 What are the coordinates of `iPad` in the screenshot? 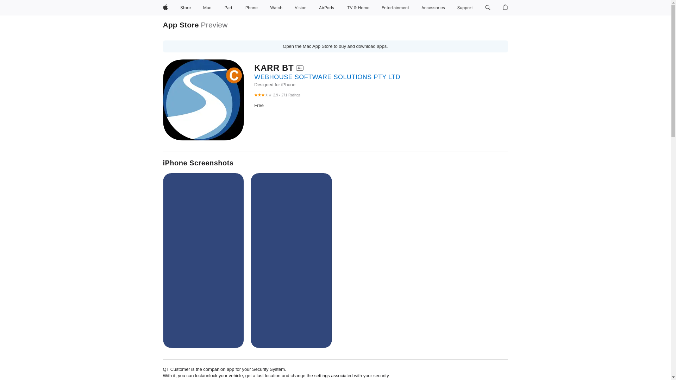 It's located at (227, 8).